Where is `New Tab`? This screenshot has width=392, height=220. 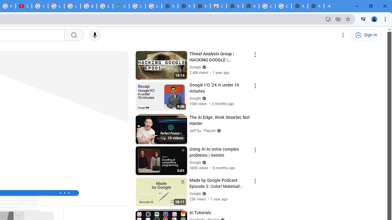 New Tab is located at coordinates (316, 6).